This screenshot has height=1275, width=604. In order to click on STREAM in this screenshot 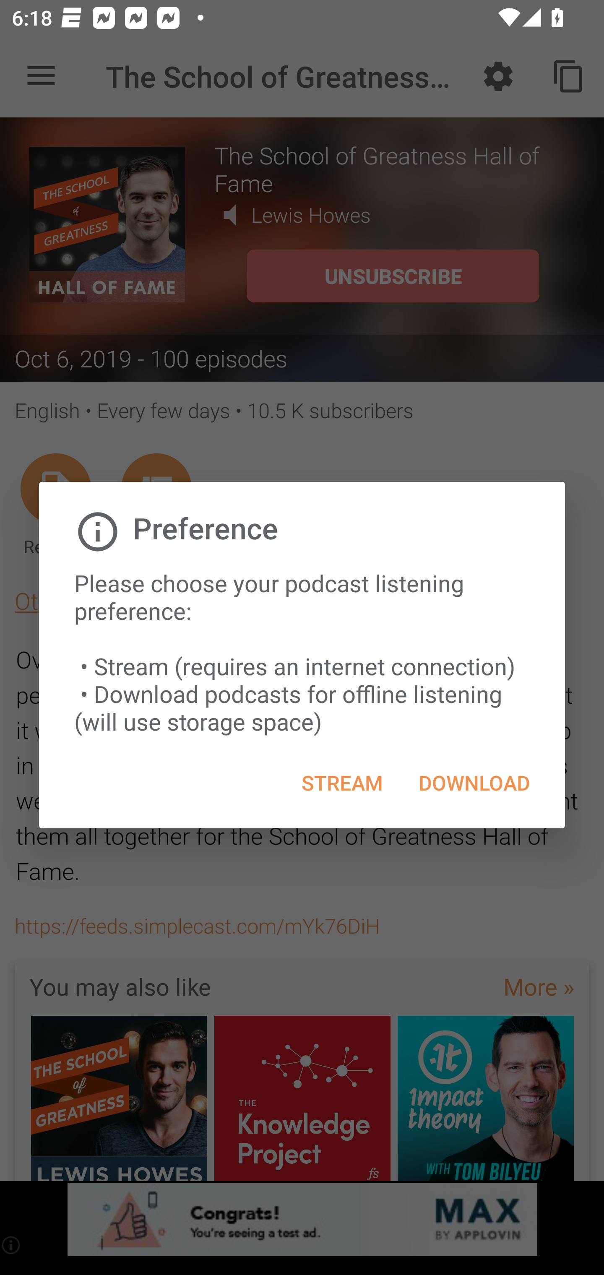, I will do `click(342, 783)`.